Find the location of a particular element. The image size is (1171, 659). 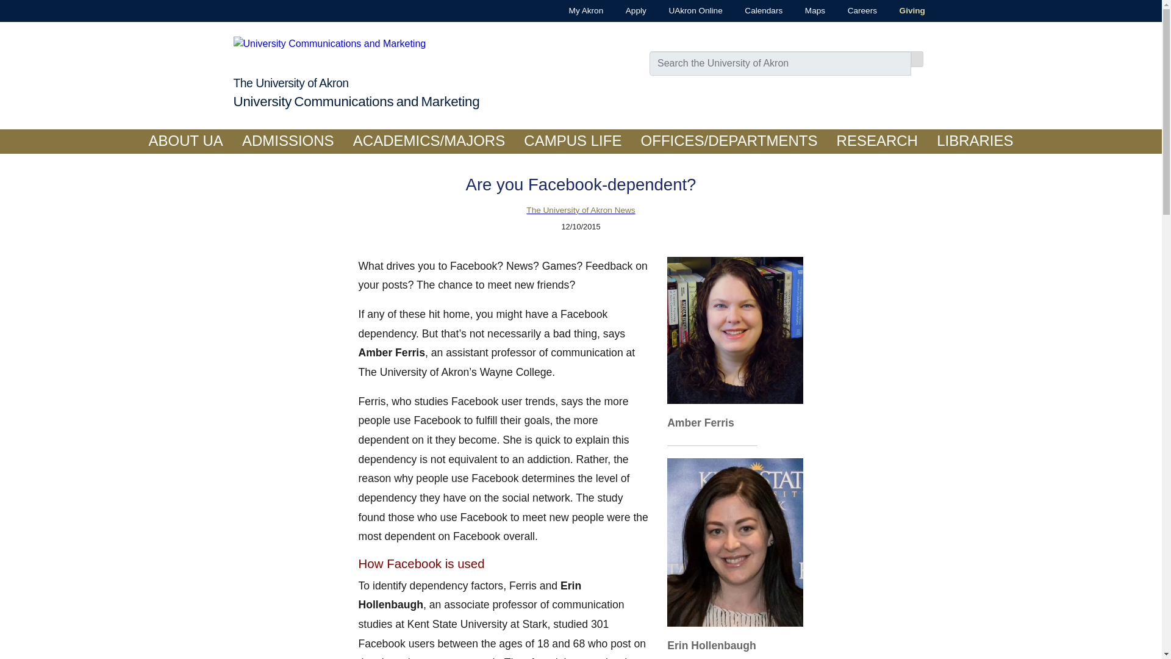

The University of Akron News is located at coordinates (580, 211).